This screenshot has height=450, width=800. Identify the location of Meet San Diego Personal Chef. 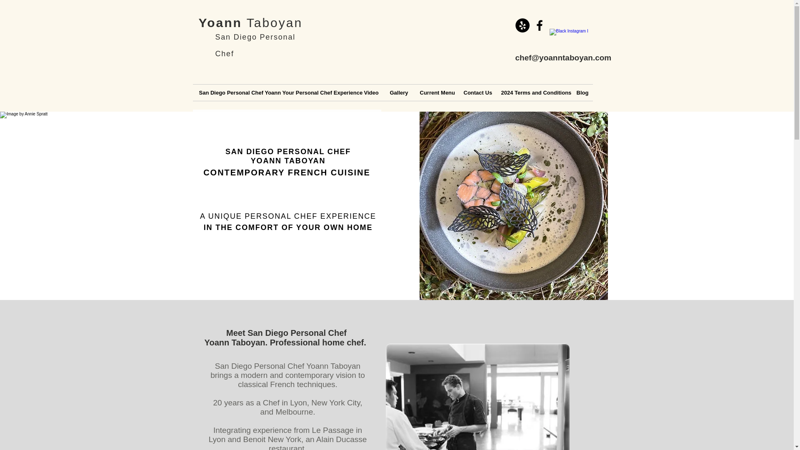
(286, 333).